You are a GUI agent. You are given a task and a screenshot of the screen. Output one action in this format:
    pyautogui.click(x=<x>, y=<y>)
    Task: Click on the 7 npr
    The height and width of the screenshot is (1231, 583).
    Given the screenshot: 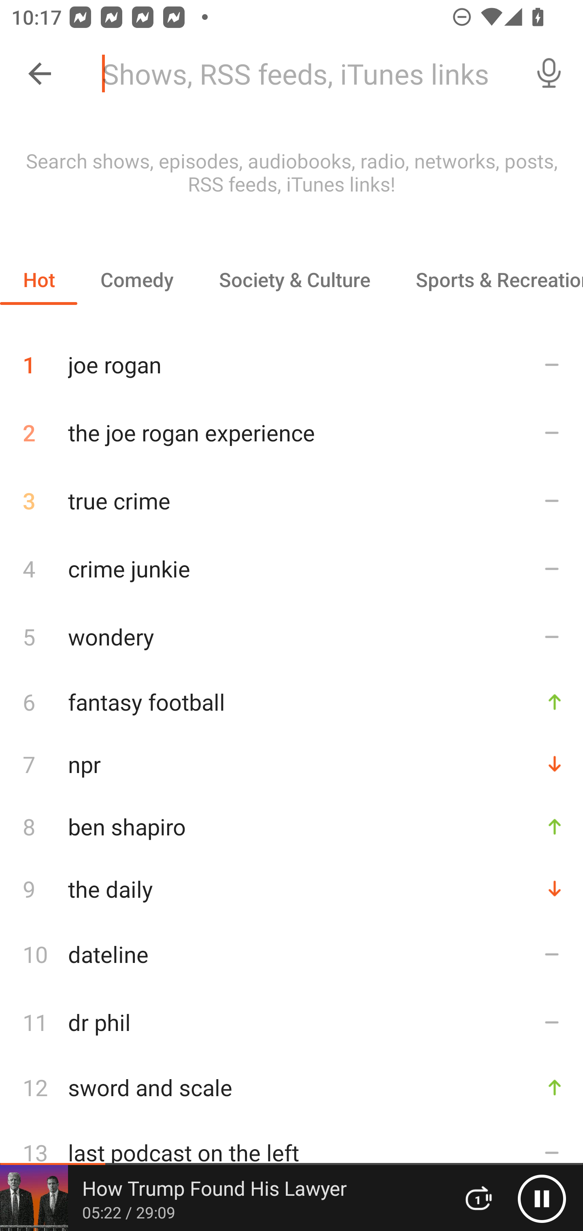 What is the action you would take?
    pyautogui.click(x=291, y=764)
    